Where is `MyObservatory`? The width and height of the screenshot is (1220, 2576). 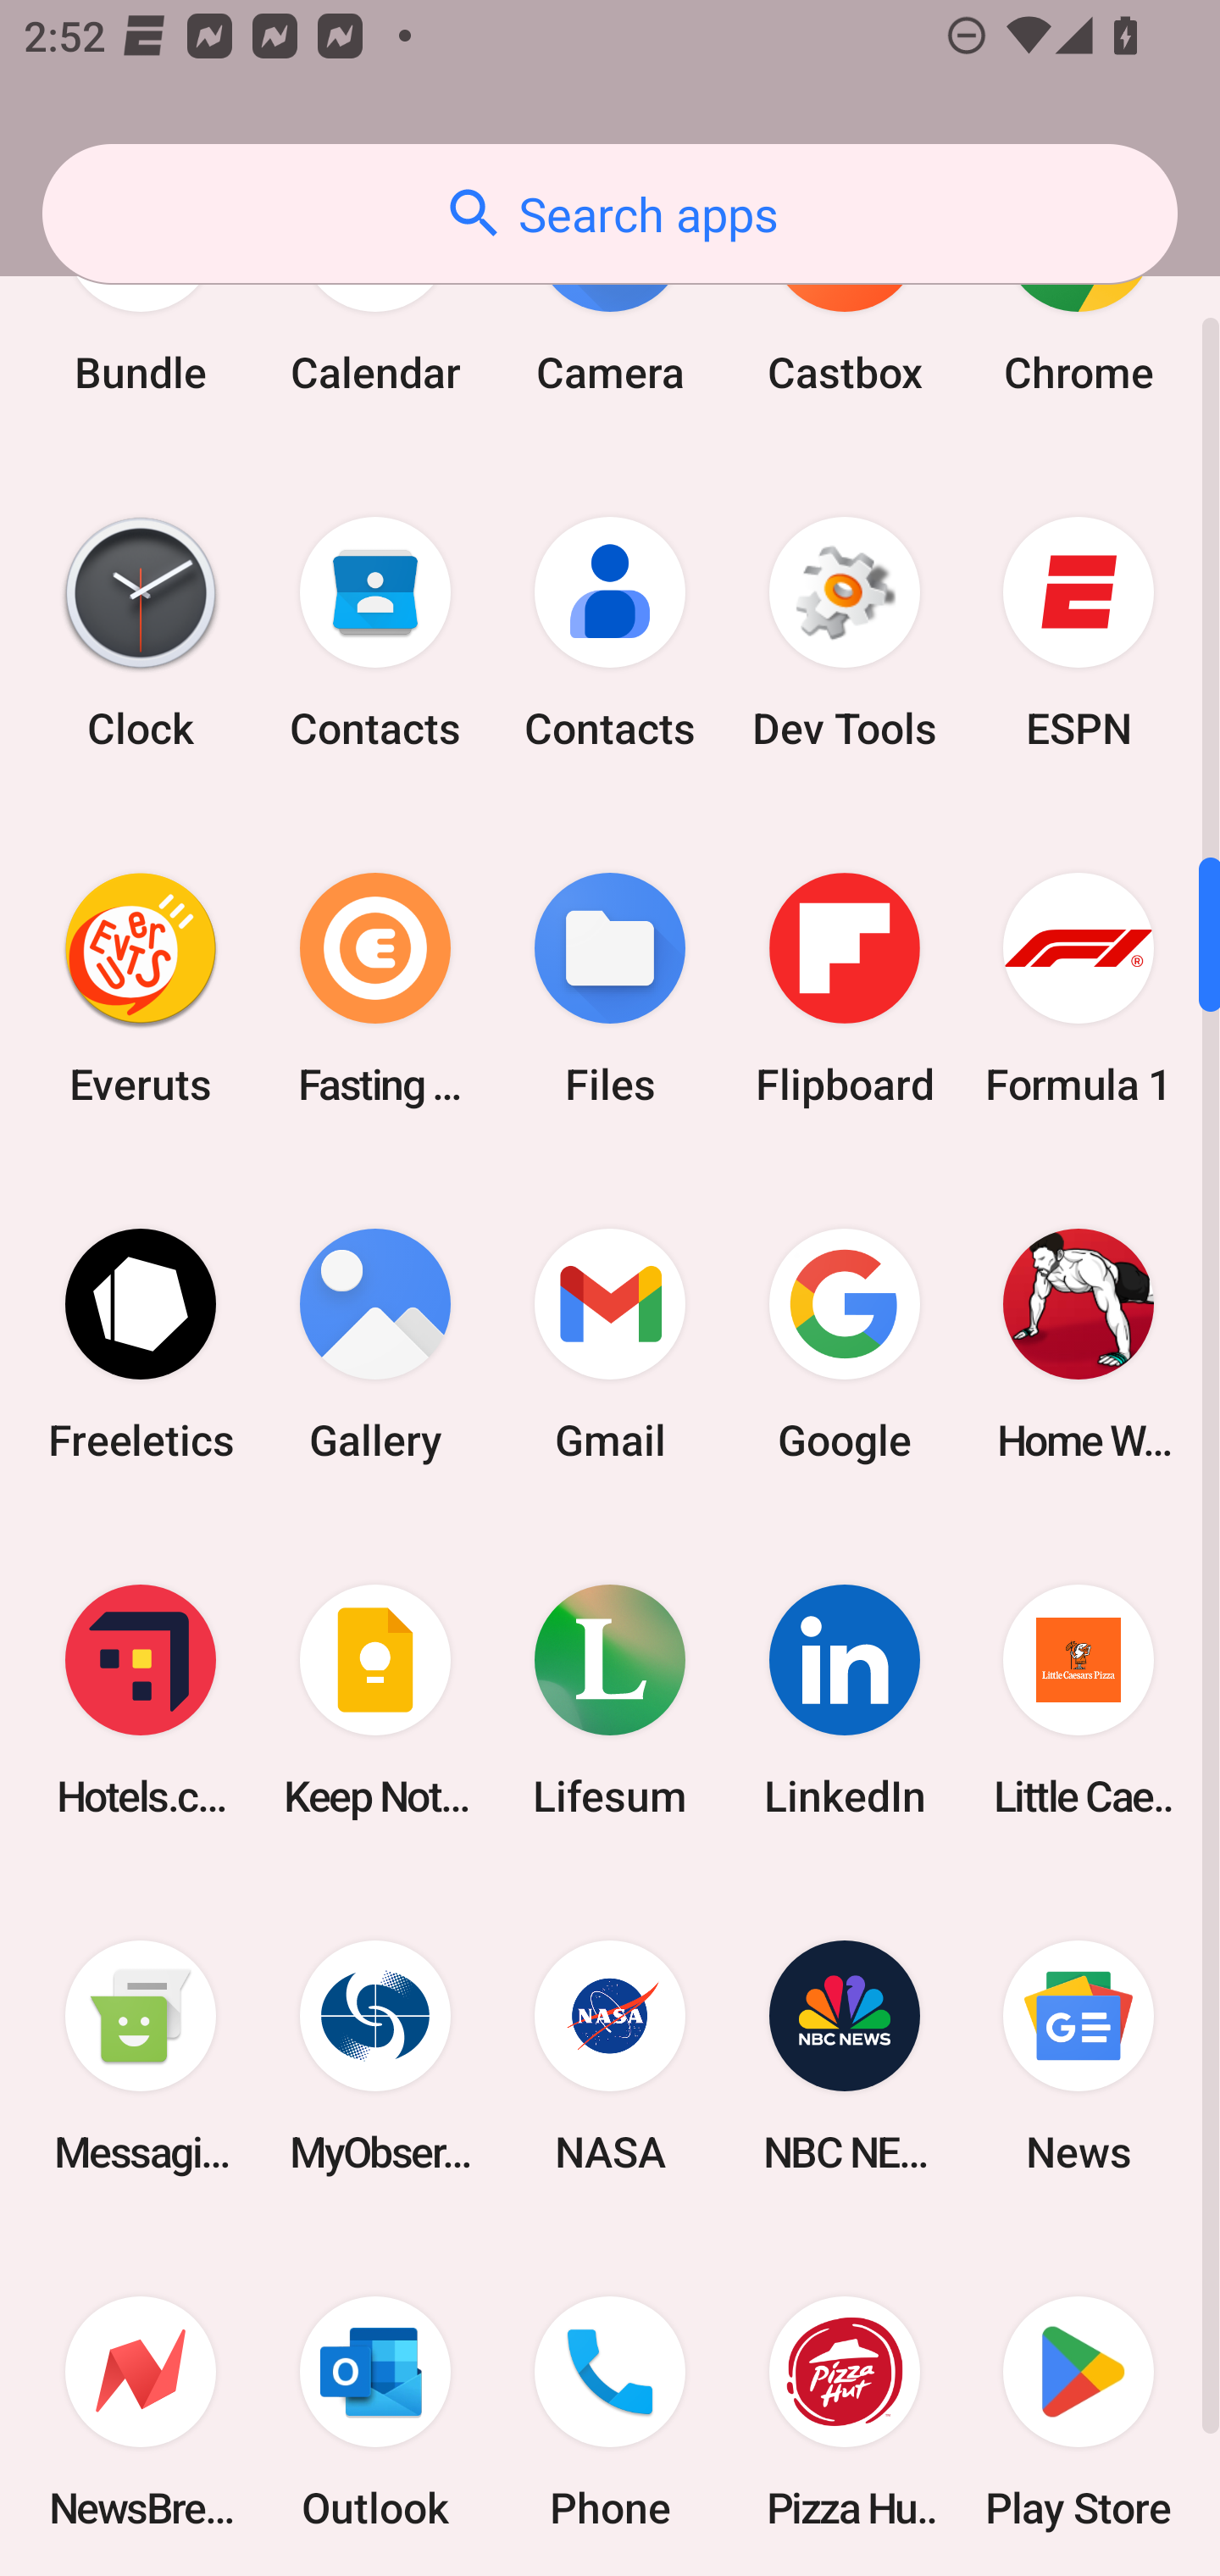 MyObservatory is located at coordinates (375, 2056).